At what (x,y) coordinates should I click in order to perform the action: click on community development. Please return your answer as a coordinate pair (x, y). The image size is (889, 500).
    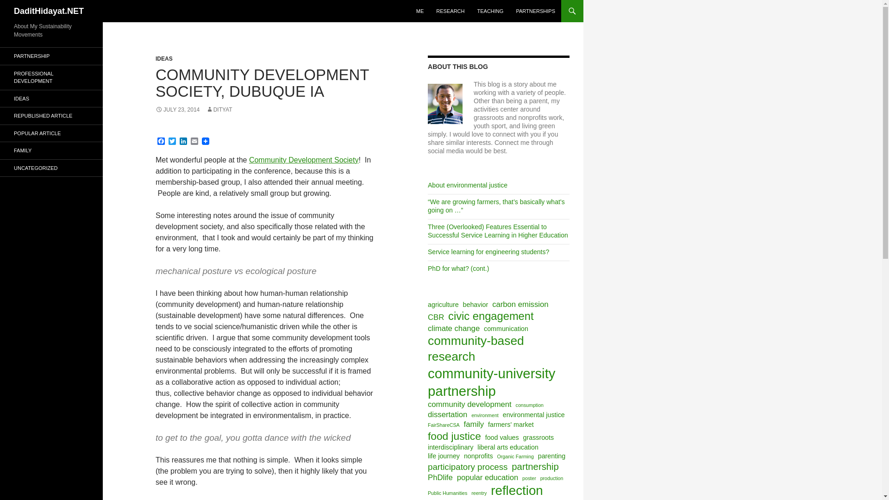
    Looking at the image, I should click on (470, 404).